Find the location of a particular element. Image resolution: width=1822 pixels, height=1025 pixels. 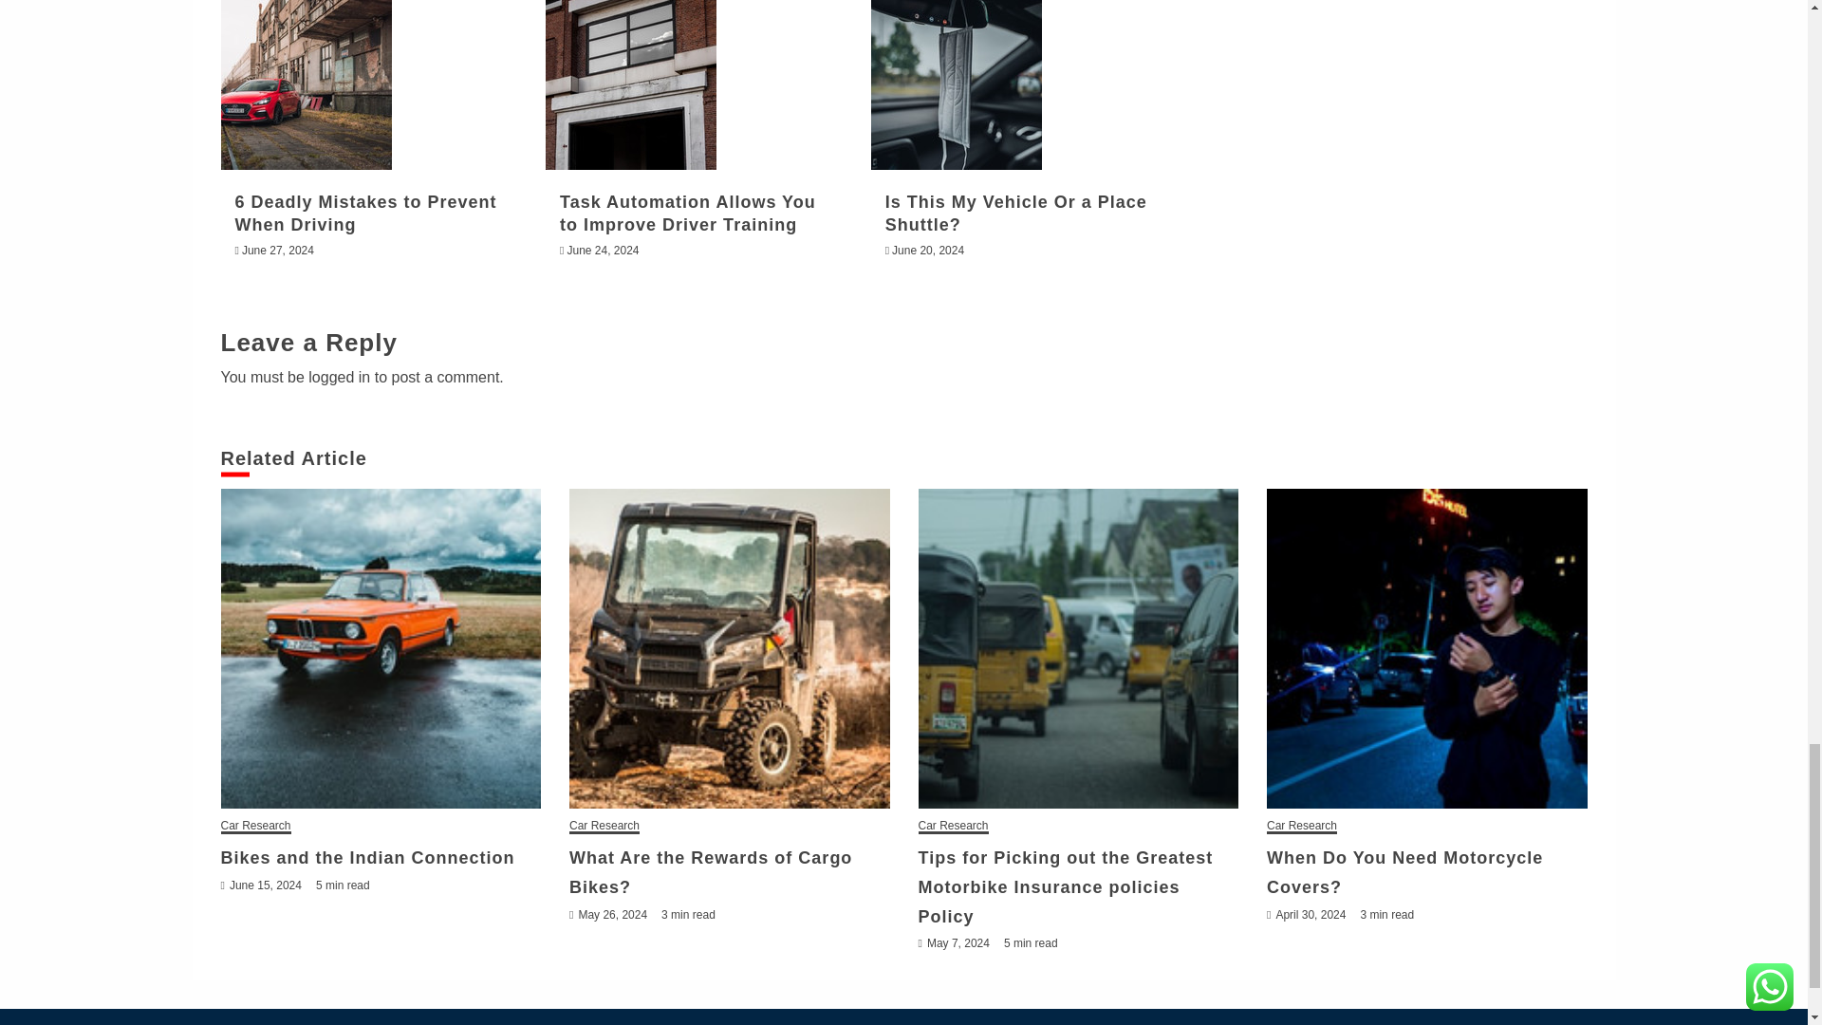

Task Automation Allows You to Improve Driver Training is located at coordinates (687, 213).